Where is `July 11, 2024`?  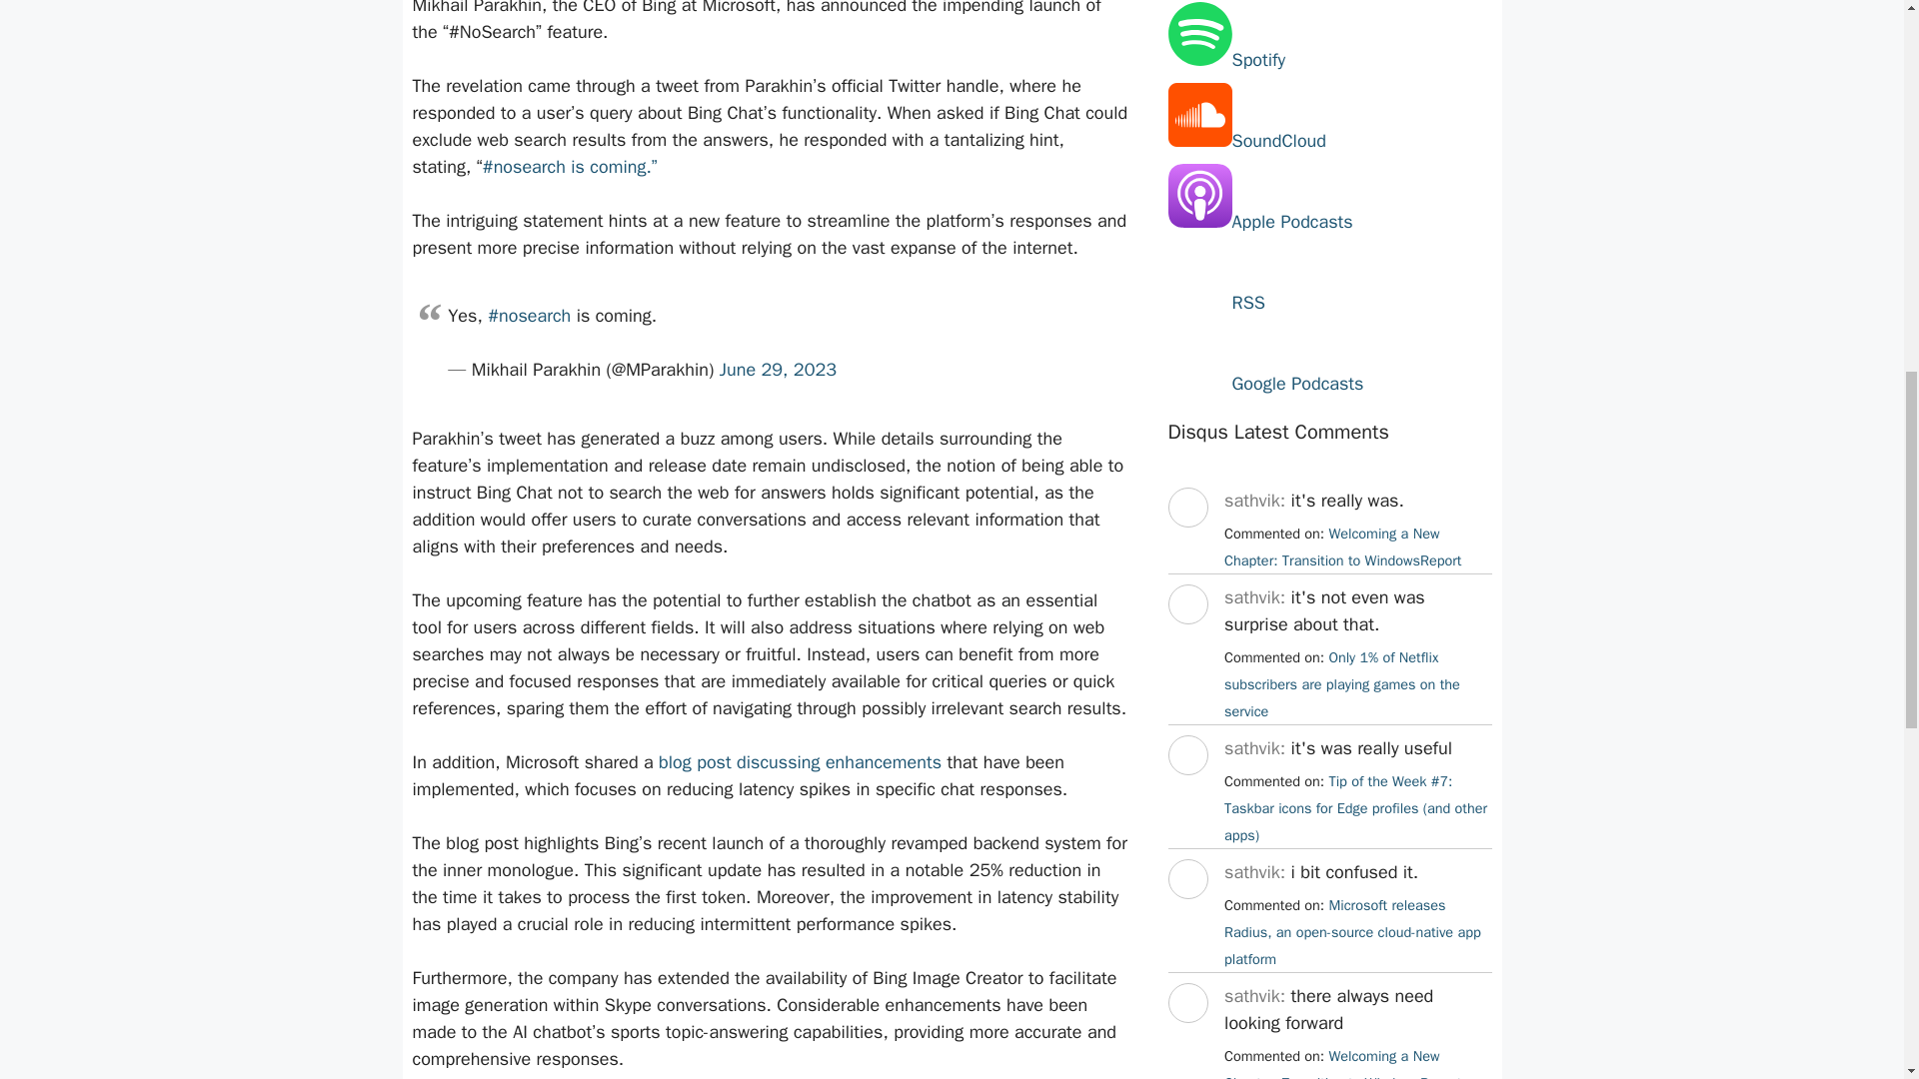
July 11, 2024 is located at coordinates (1341, 684).